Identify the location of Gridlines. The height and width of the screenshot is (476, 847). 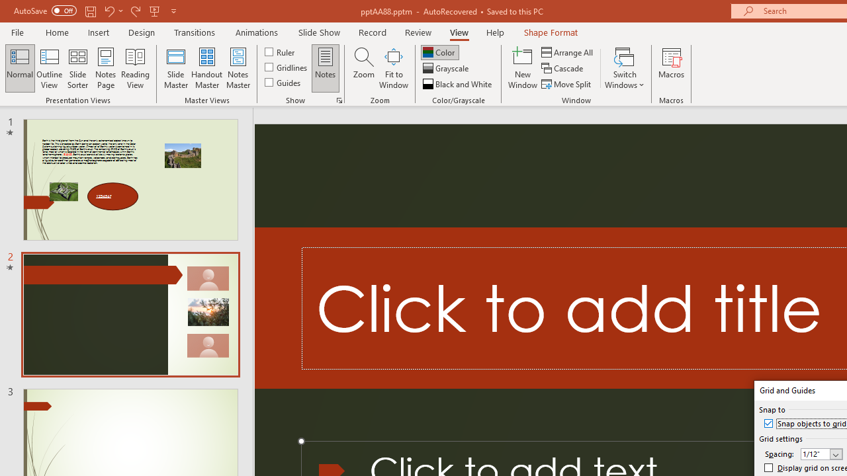
(287, 67).